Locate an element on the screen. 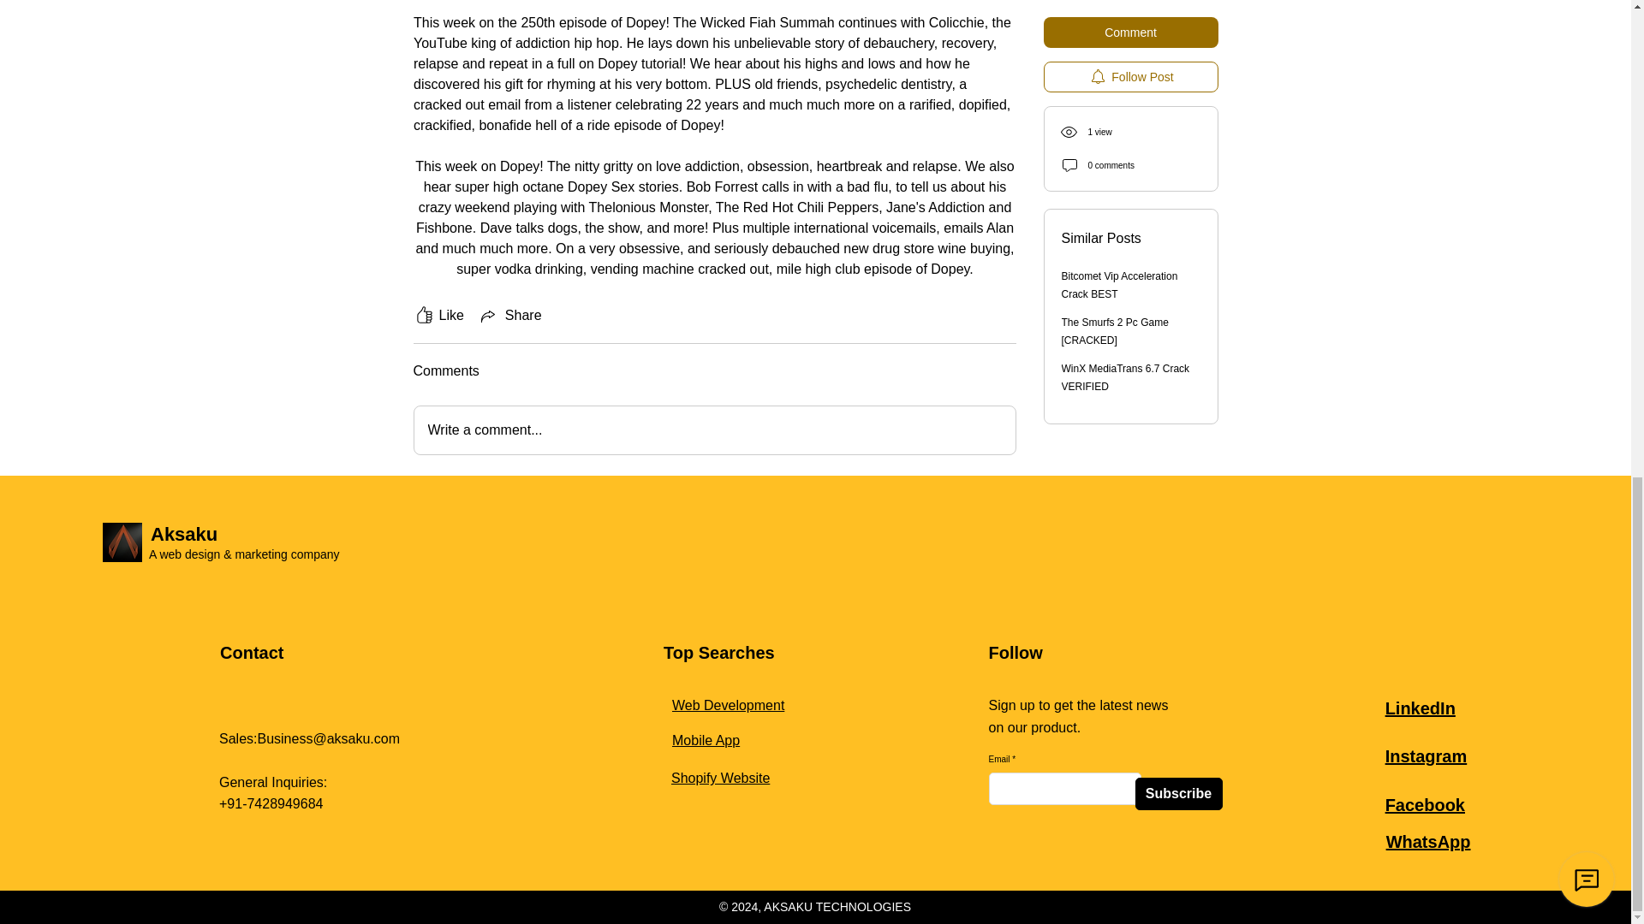 This screenshot has height=924, width=1644. Like is located at coordinates (438, 316).